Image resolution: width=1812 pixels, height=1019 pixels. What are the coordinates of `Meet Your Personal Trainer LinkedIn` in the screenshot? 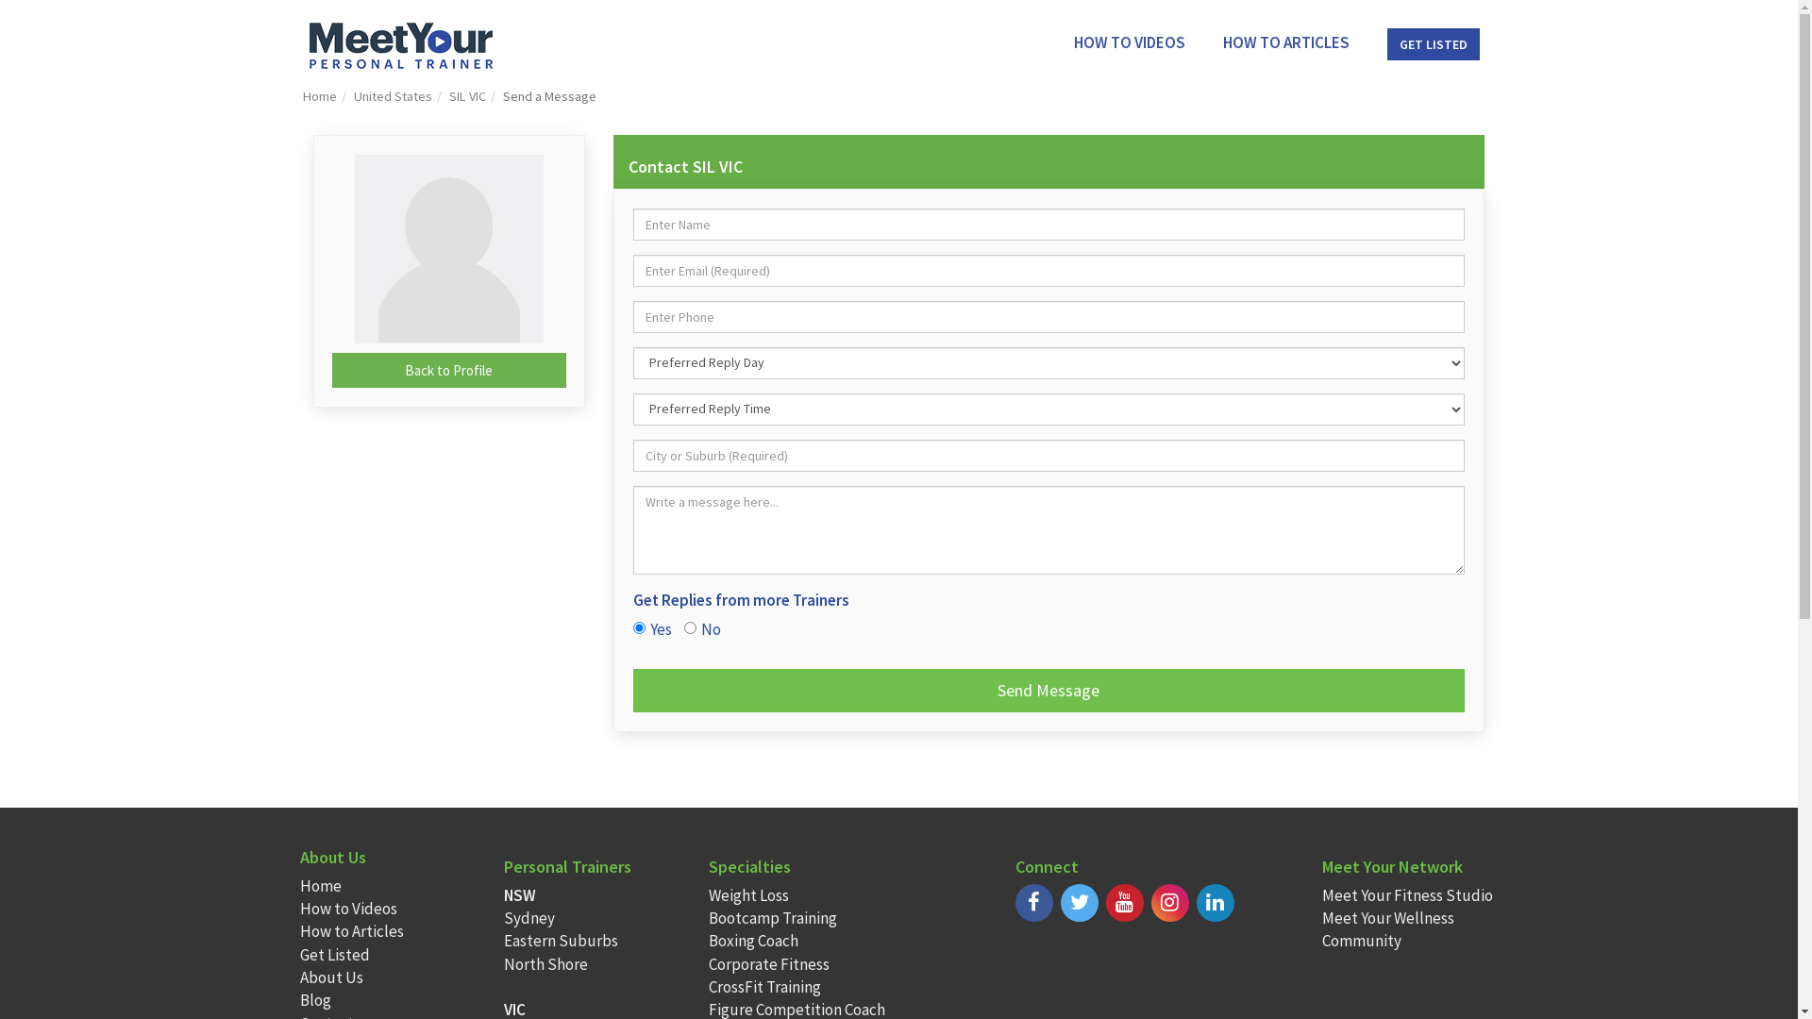 It's located at (1216, 903).